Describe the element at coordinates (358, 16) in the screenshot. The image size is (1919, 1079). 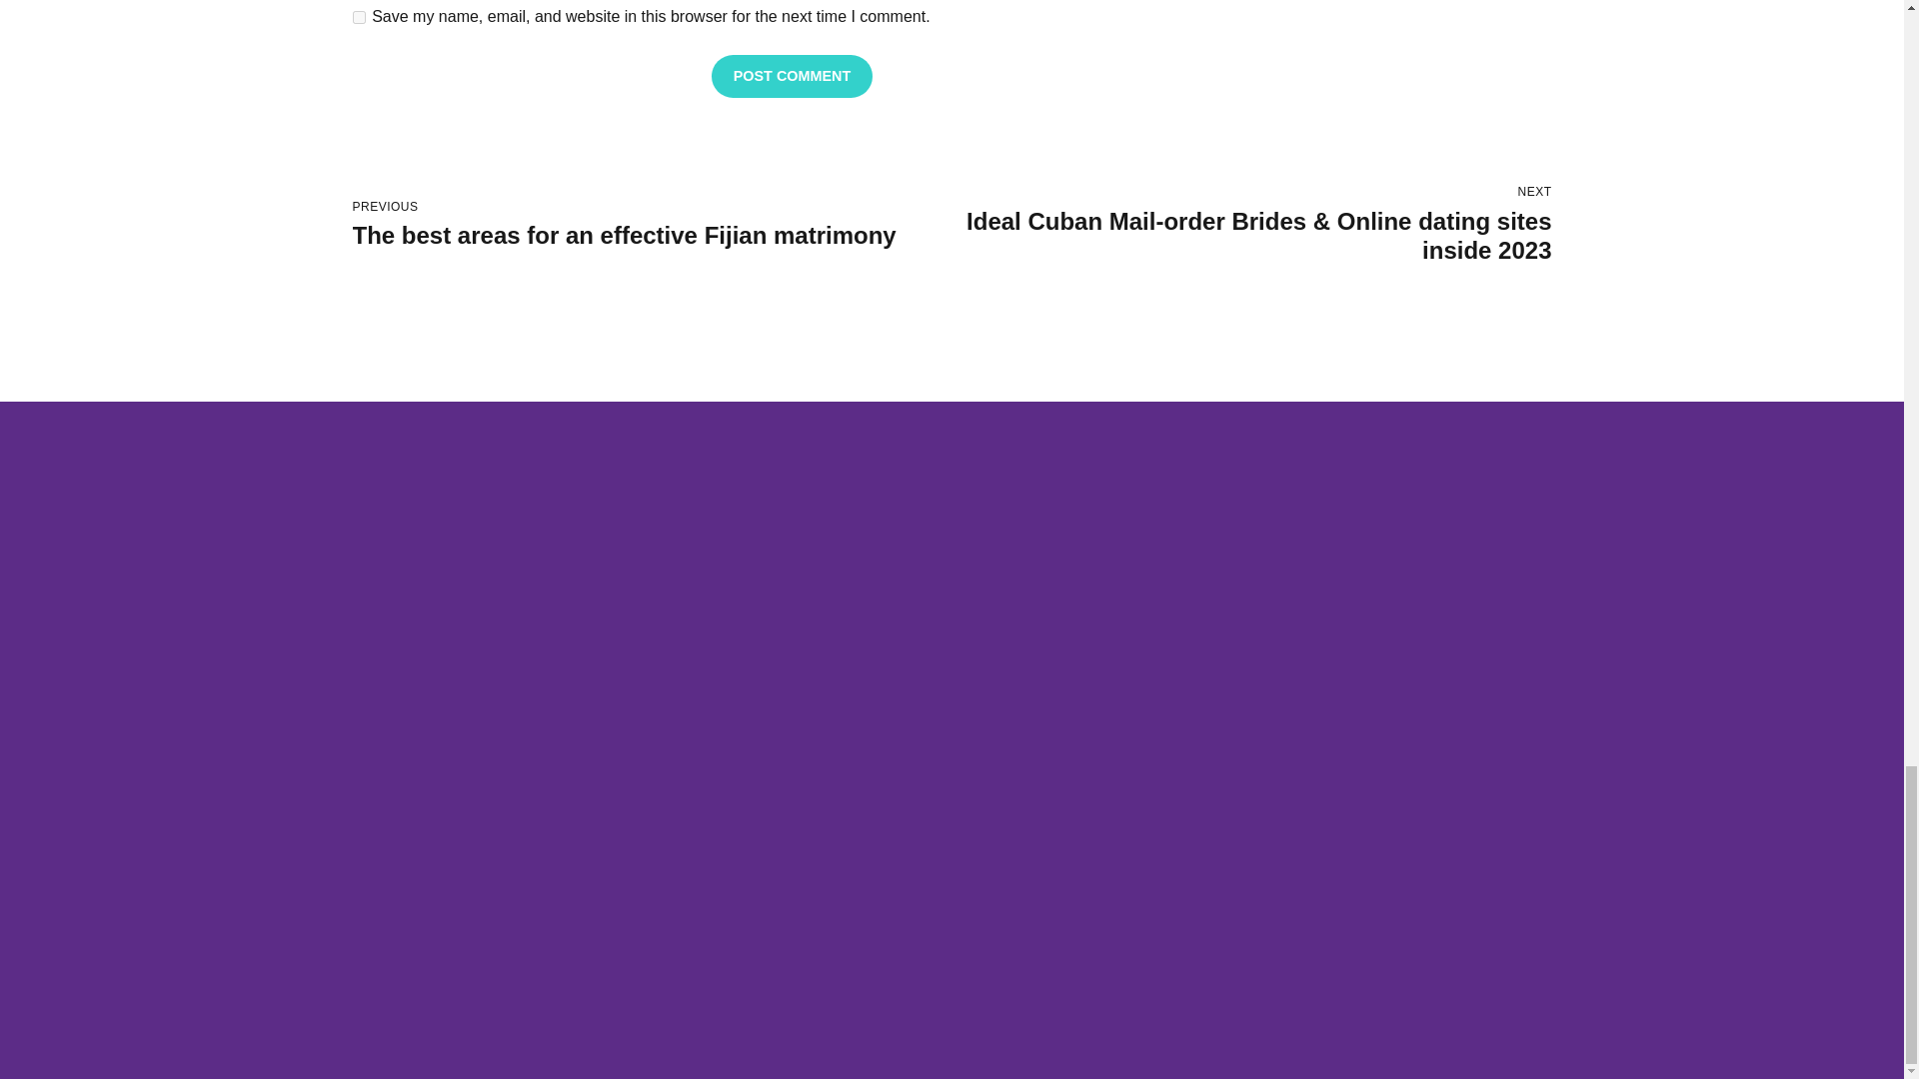
I see `yes` at that location.